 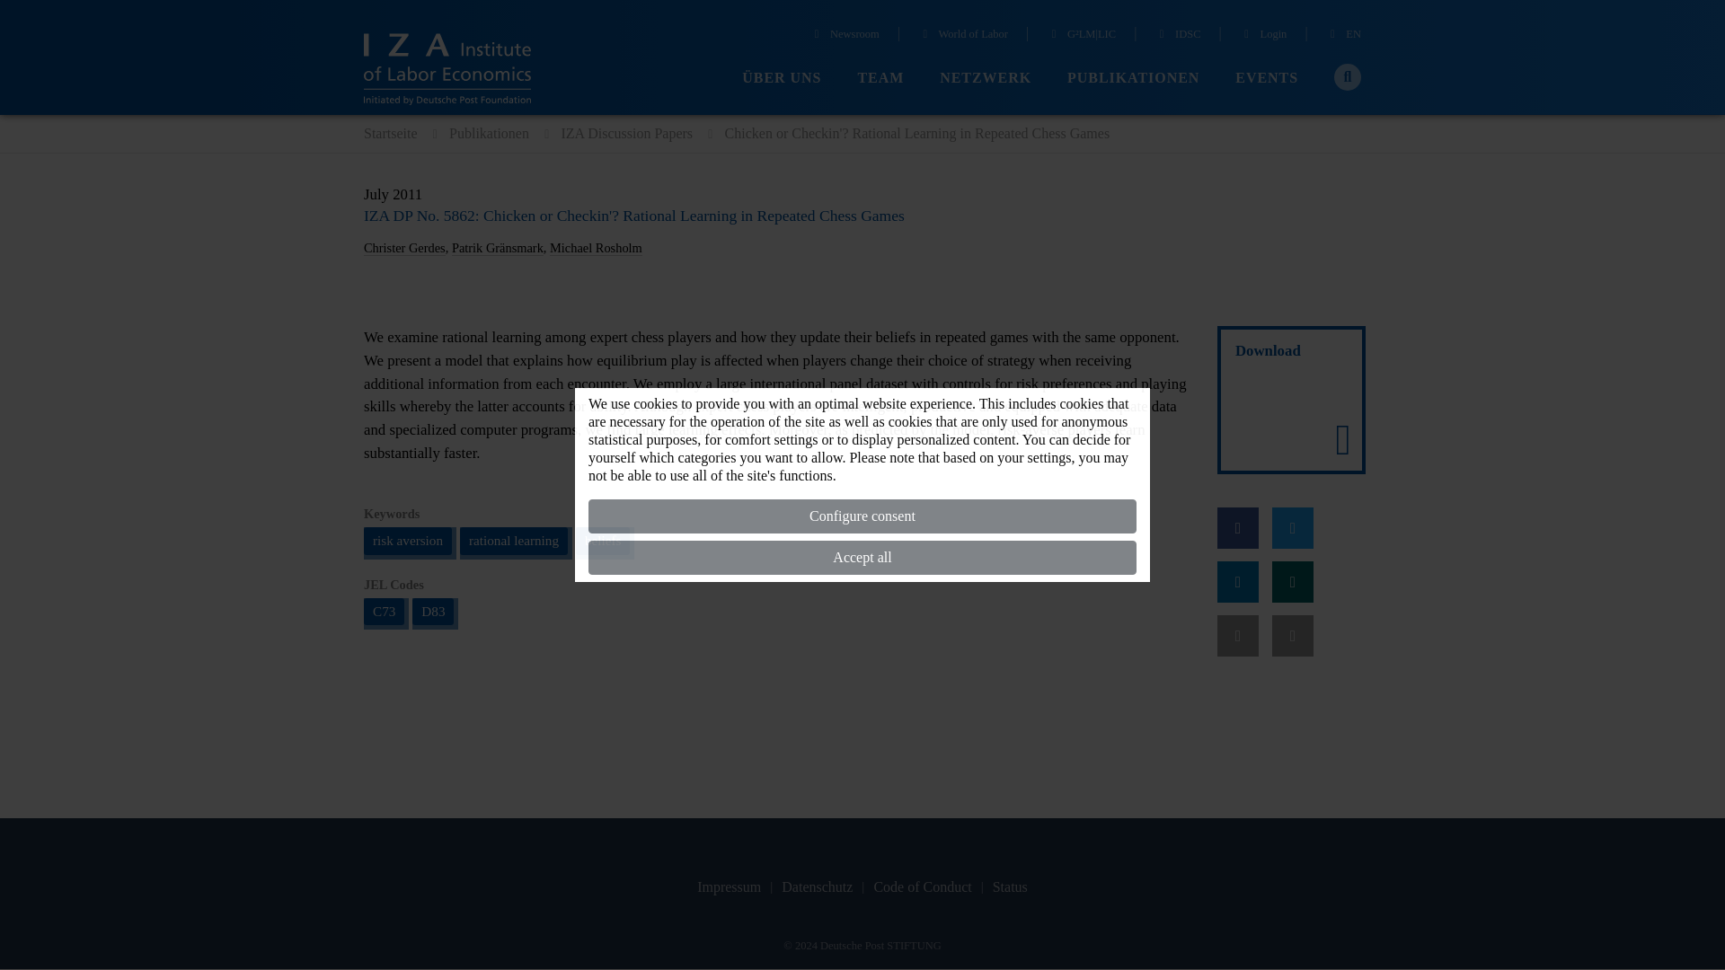 I want to click on TEAM, so click(x=880, y=78).